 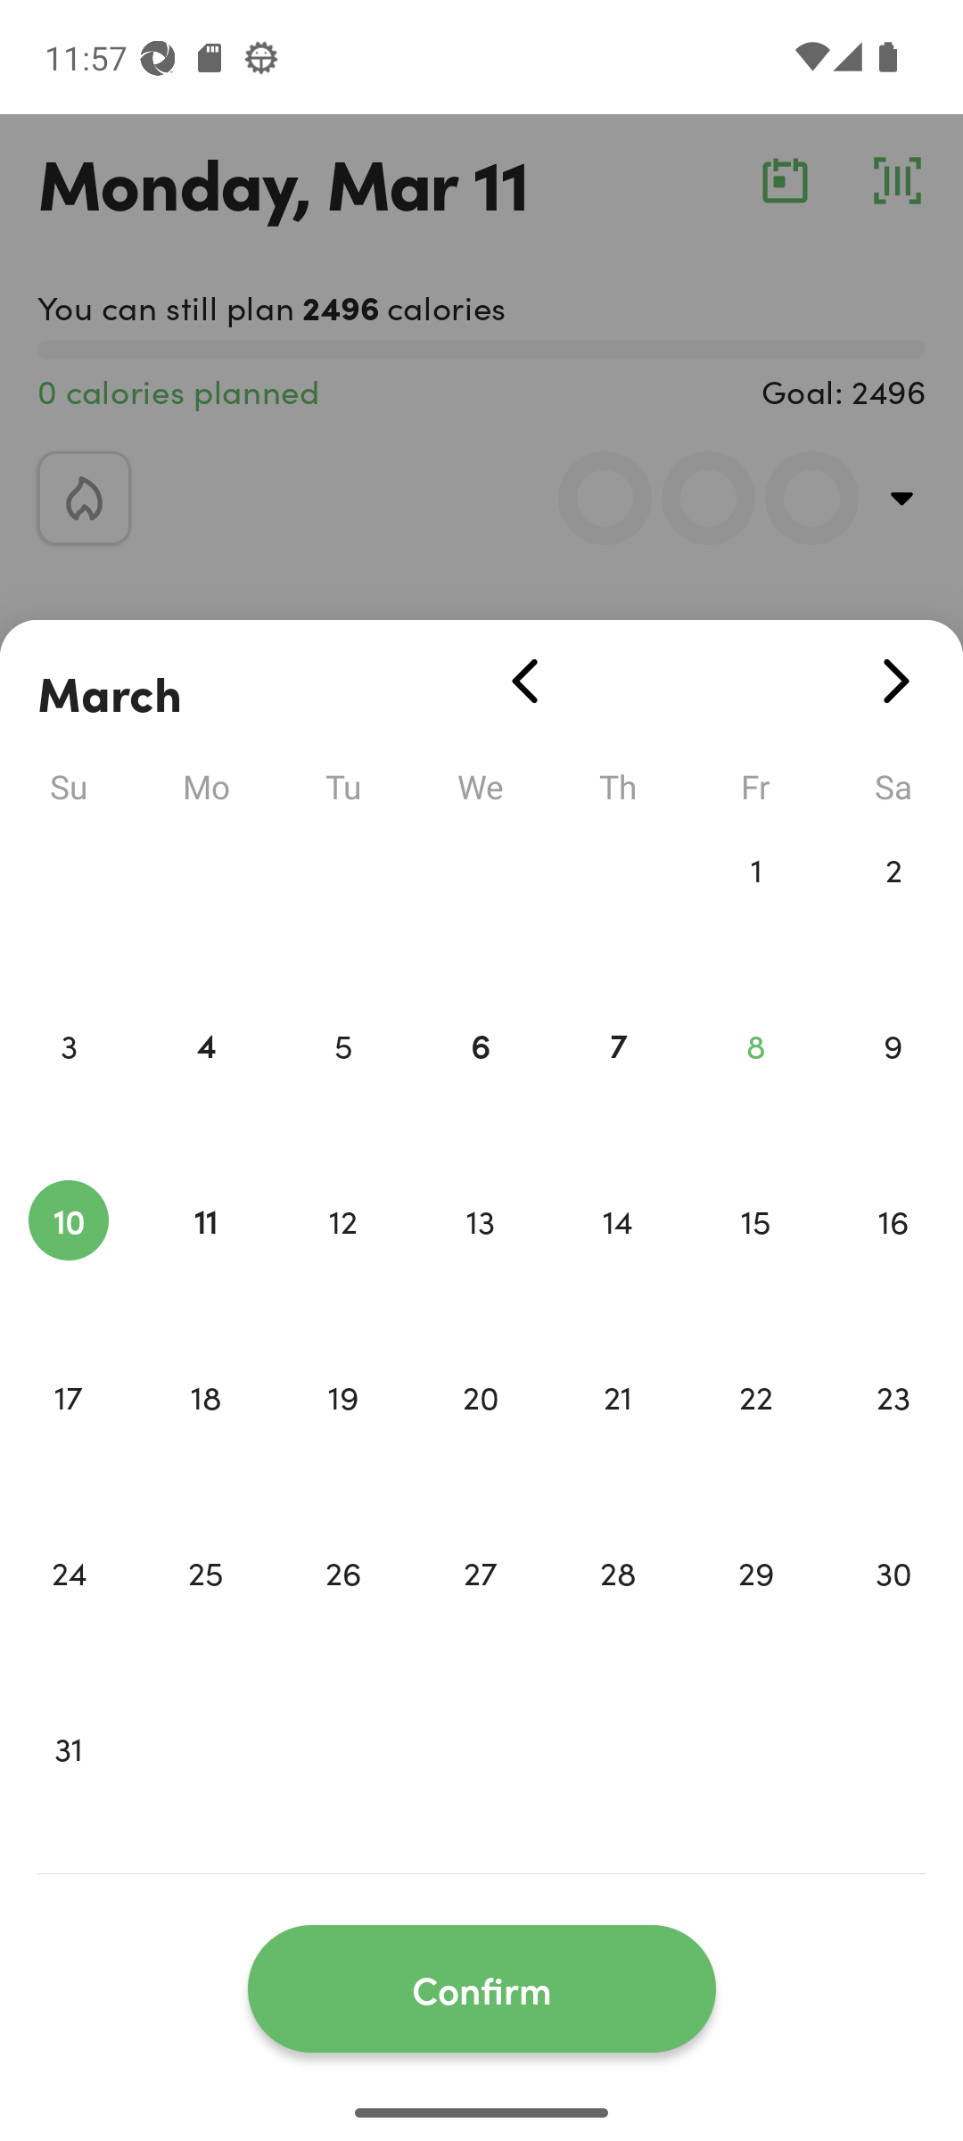 I want to click on 18, so click(x=205, y=1434).